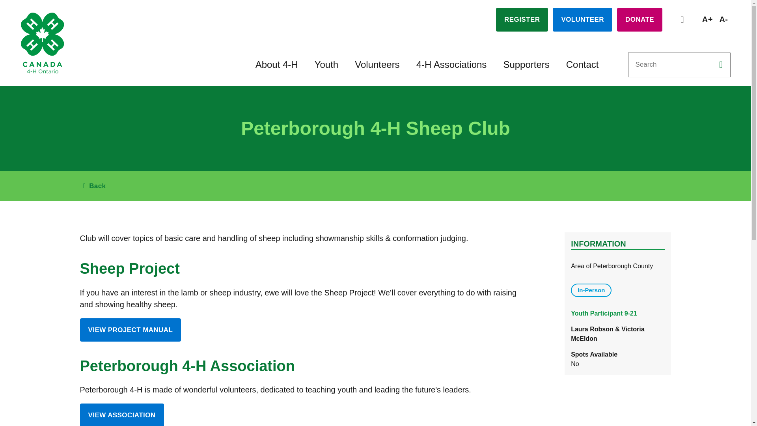  What do you see at coordinates (640, 20) in the screenshot?
I see `DONATE` at bounding box center [640, 20].